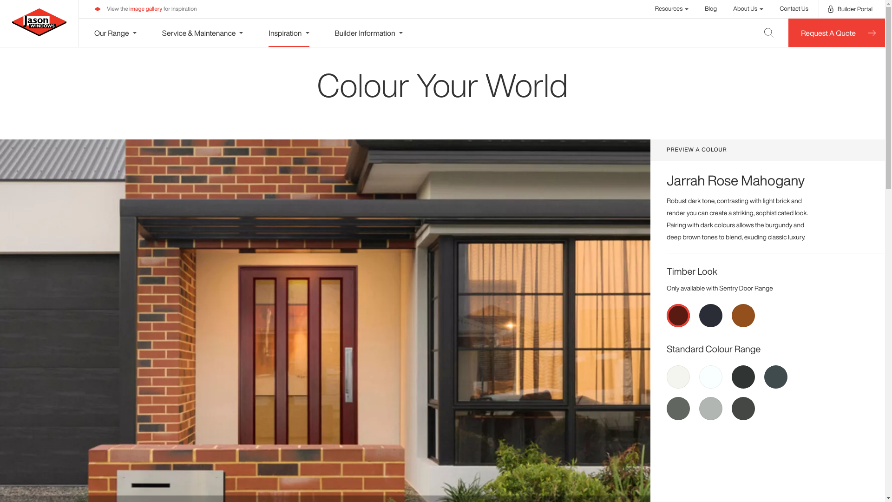 This screenshot has width=892, height=502. I want to click on Jarrah Rose Mahogany, so click(678, 316).